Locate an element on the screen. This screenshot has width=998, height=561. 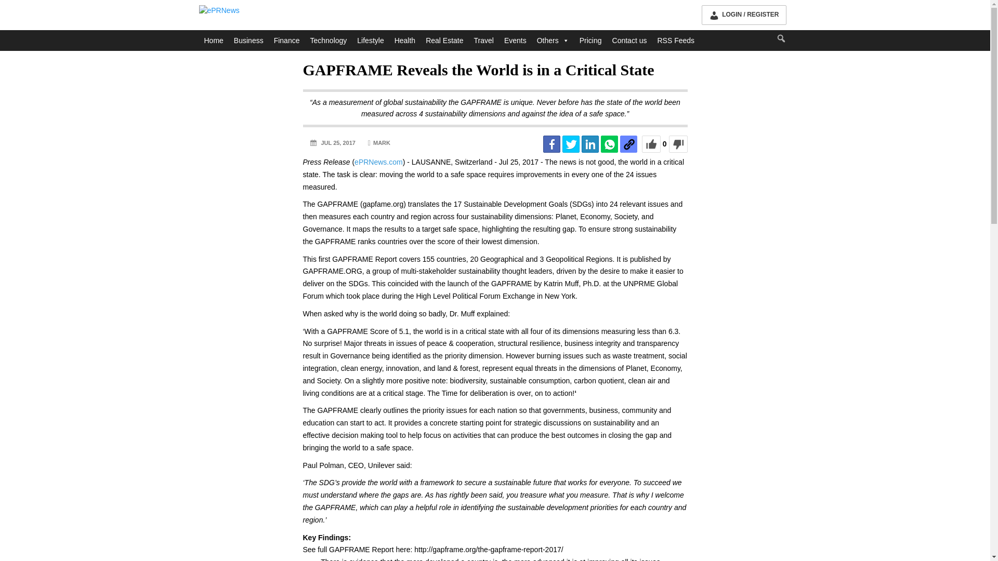
Technology is located at coordinates (328, 41).